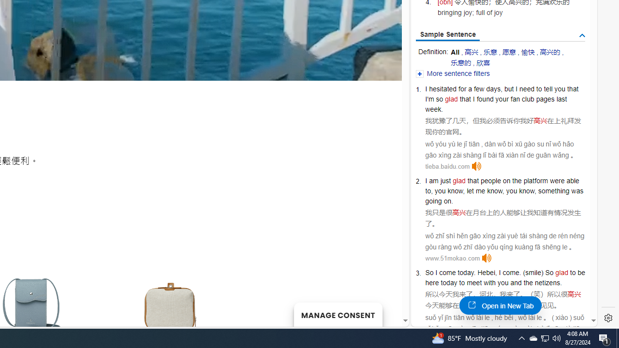 The height and width of the screenshot is (348, 619). Describe the element at coordinates (449, 282) in the screenshot. I see `today` at that location.